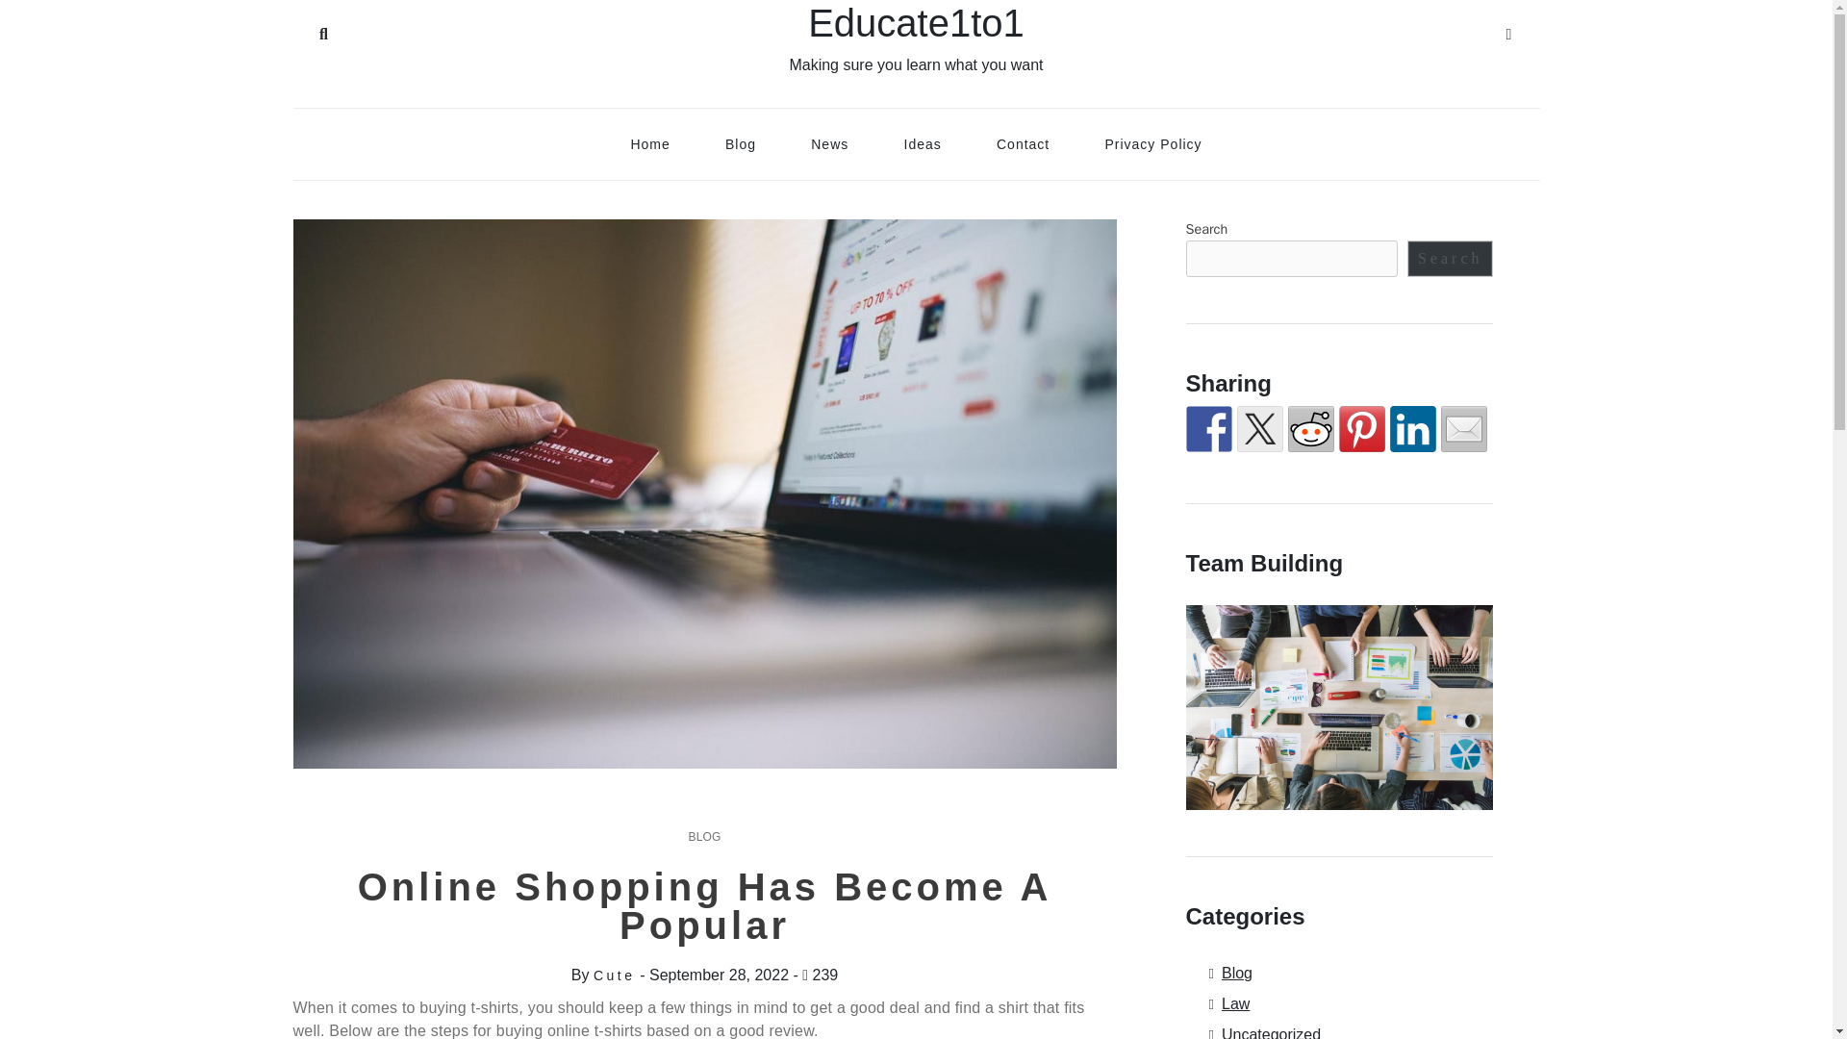  I want to click on September 28, 2022, so click(719, 975).